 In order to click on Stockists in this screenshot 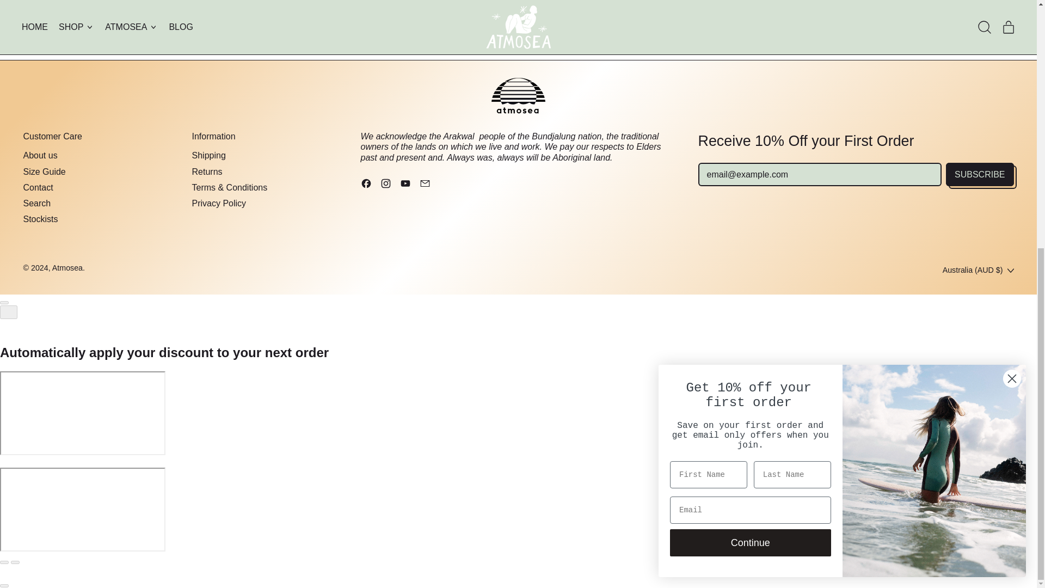, I will do `click(40, 219)`.